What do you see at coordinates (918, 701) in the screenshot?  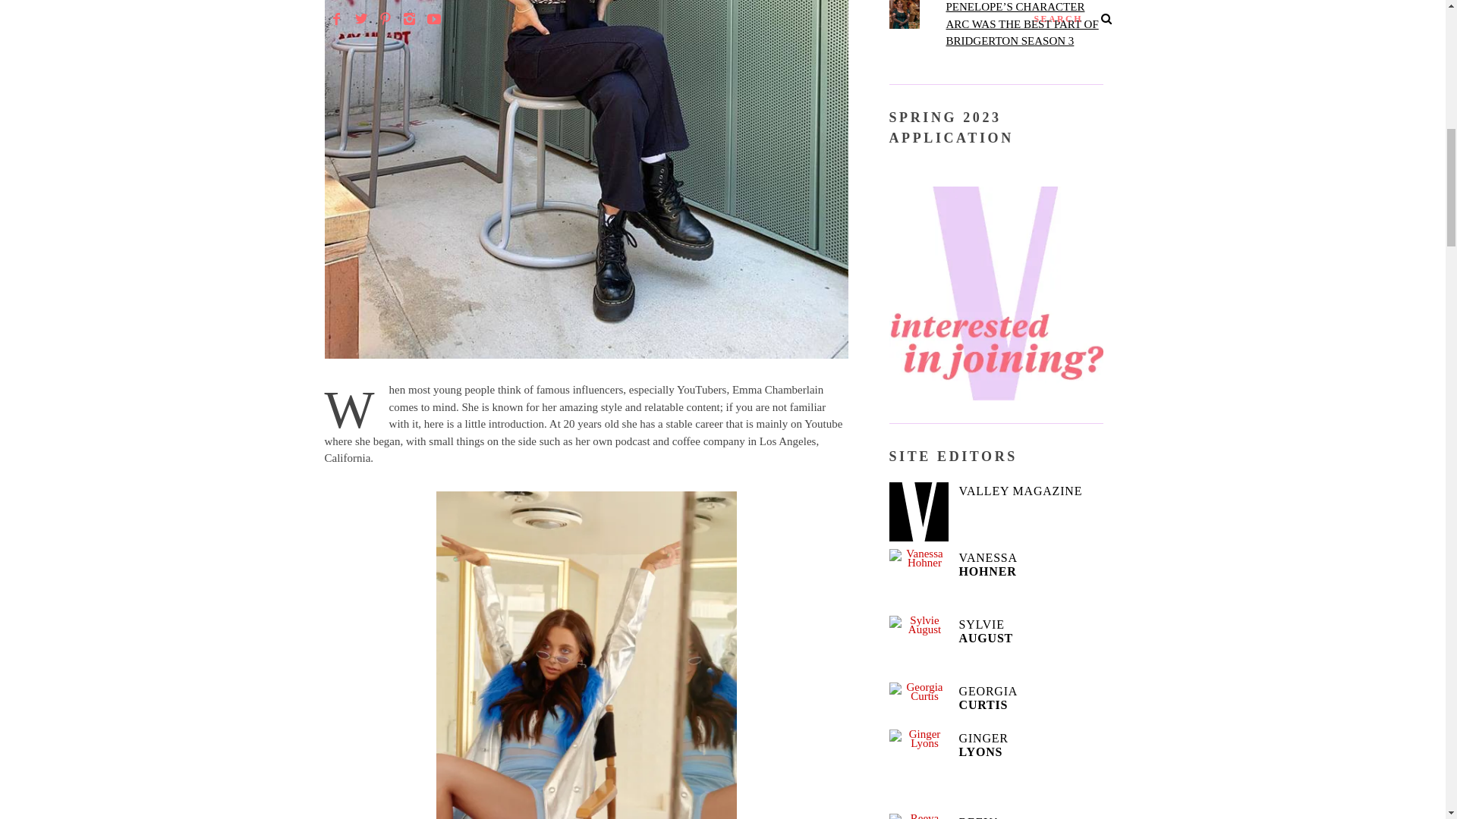 I see `Georgia Curtis` at bounding box center [918, 701].